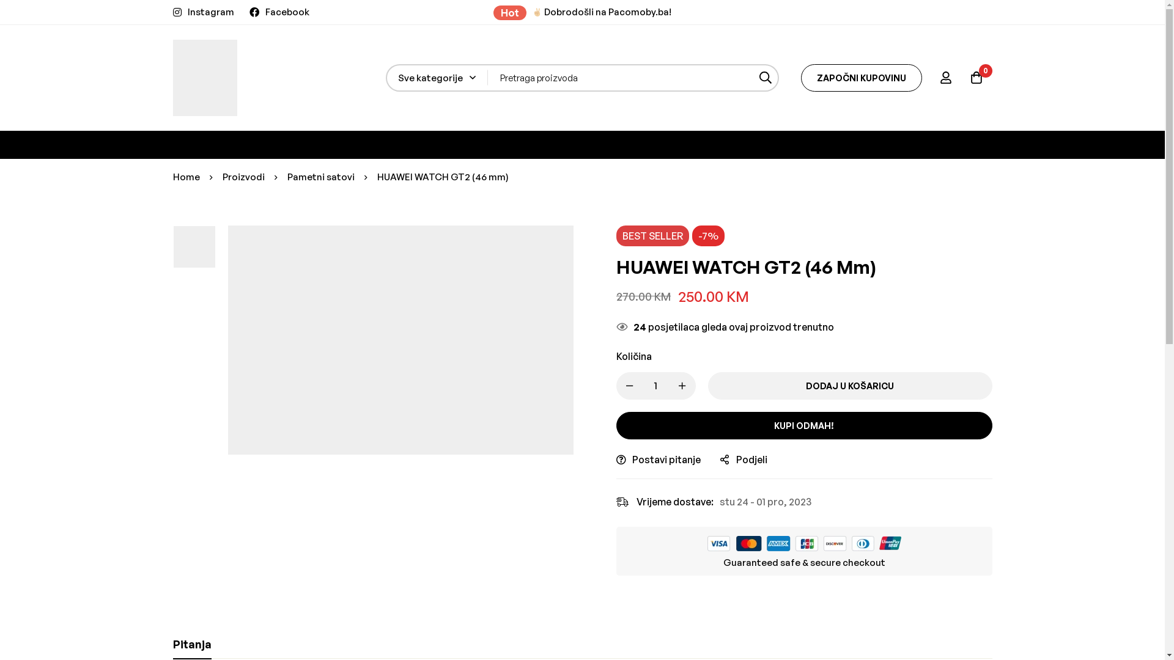 The height and width of the screenshot is (660, 1174). Describe the element at coordinates (321, 177) in the screenshot. I see `Pametni satovi` at that location.